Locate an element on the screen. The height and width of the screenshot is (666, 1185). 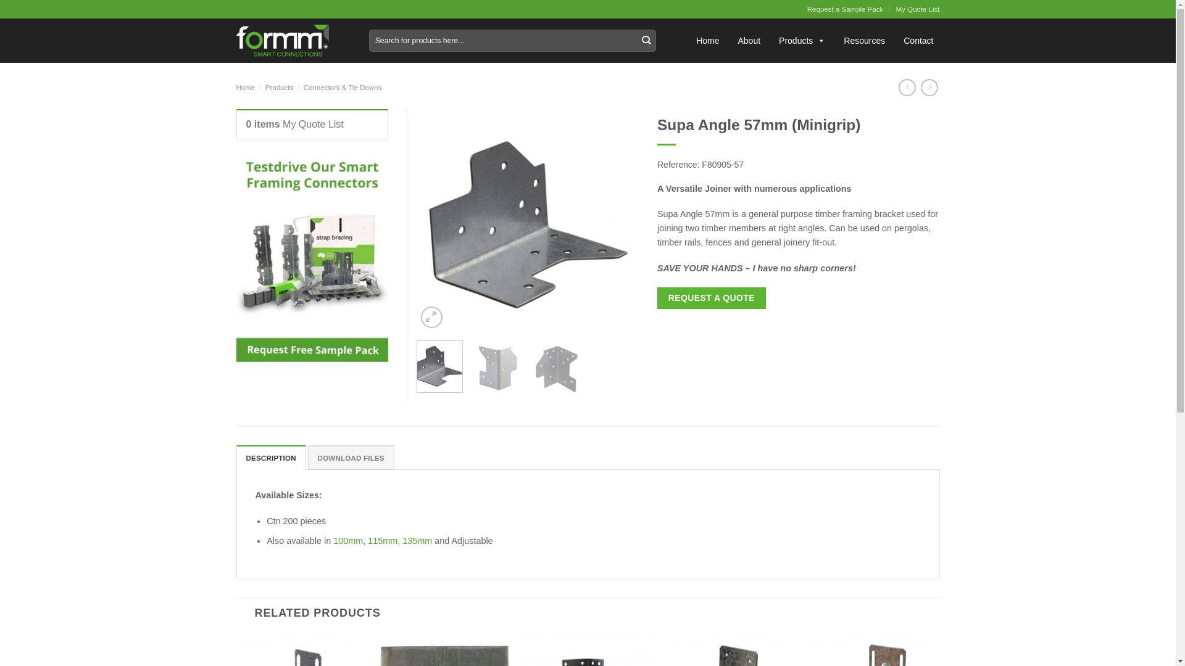
Formm - Smart Connectors For The Building Industry is located at coordinates (282, 41).